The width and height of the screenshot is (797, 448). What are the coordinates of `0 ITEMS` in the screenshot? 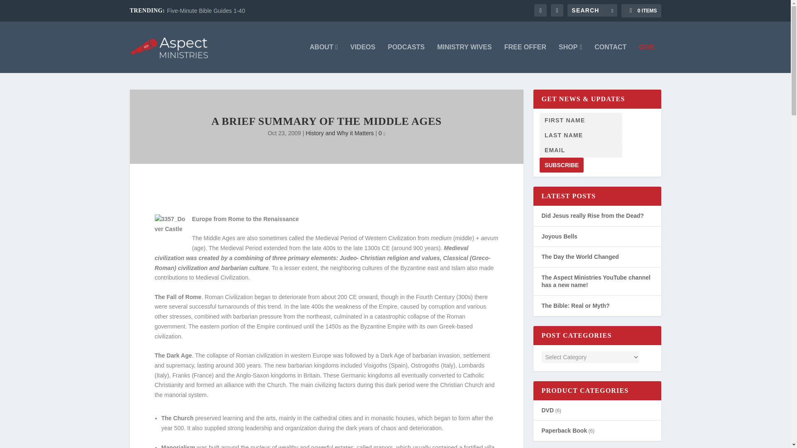 It's located at (641, 11).